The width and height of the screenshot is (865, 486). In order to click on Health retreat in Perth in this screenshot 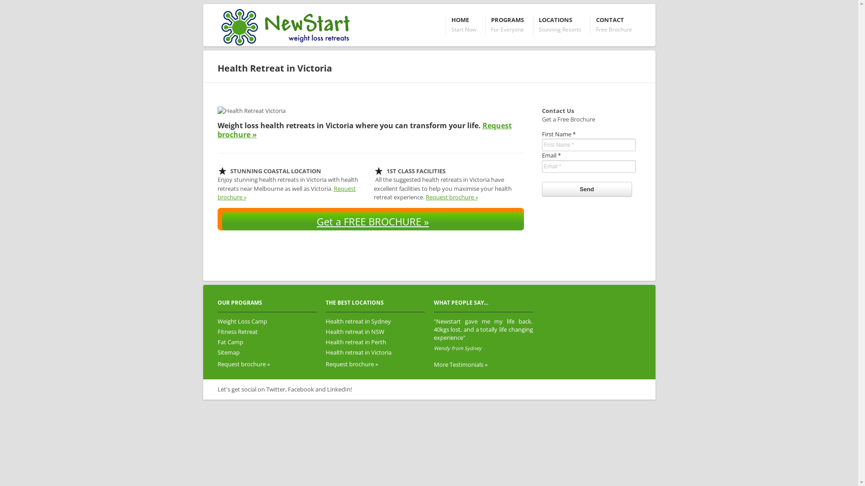, I will do `click(355, 342)`.